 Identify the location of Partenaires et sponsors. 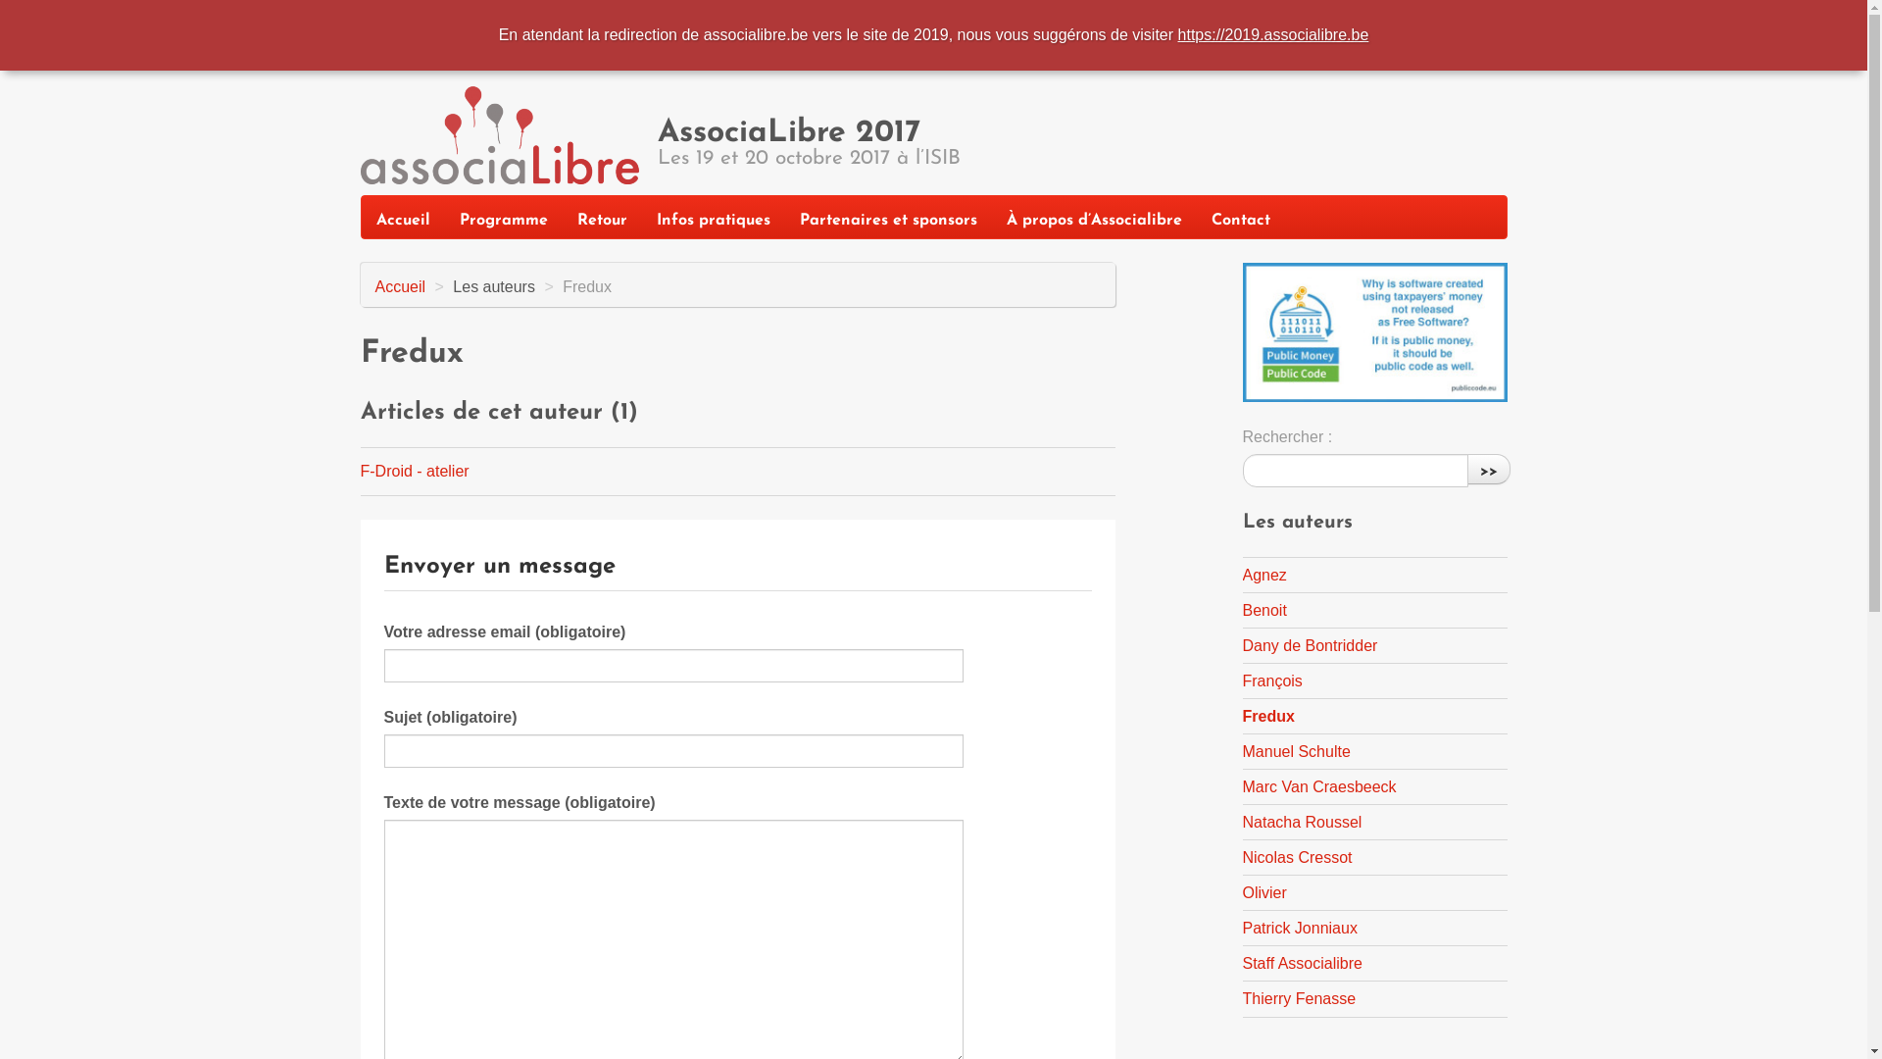
(888, 218).